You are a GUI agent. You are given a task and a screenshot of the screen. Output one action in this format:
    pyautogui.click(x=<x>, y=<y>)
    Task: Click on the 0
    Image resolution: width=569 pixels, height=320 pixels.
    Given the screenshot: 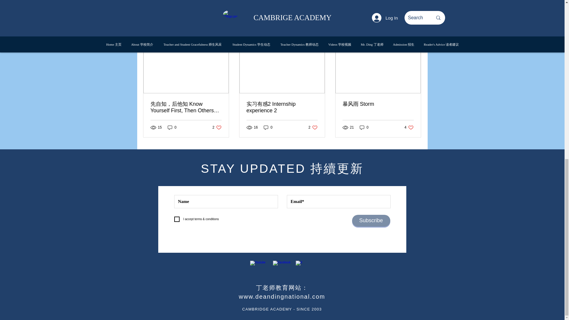 What is the action you would take?
    pyautogui.click(x=387, y=3)
    